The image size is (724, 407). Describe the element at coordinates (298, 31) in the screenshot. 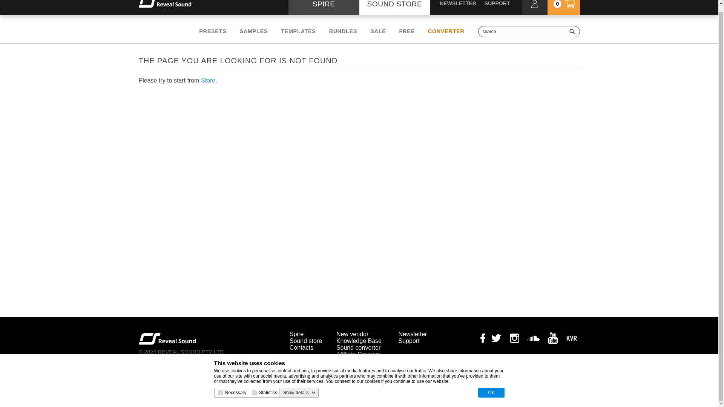

I see `TEMPLATES` at that location.